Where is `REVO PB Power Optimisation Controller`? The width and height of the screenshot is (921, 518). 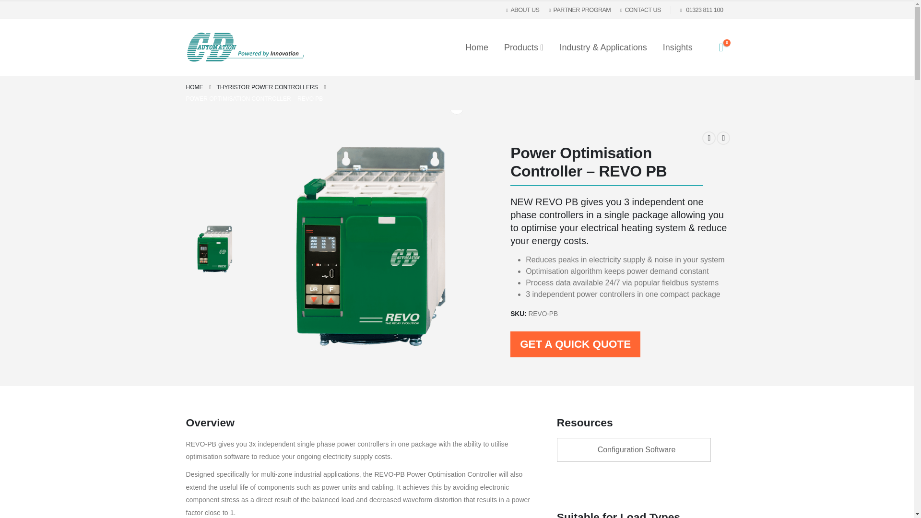 REVO PB Power Optimisation Controller is located at coordinates (215, 249).